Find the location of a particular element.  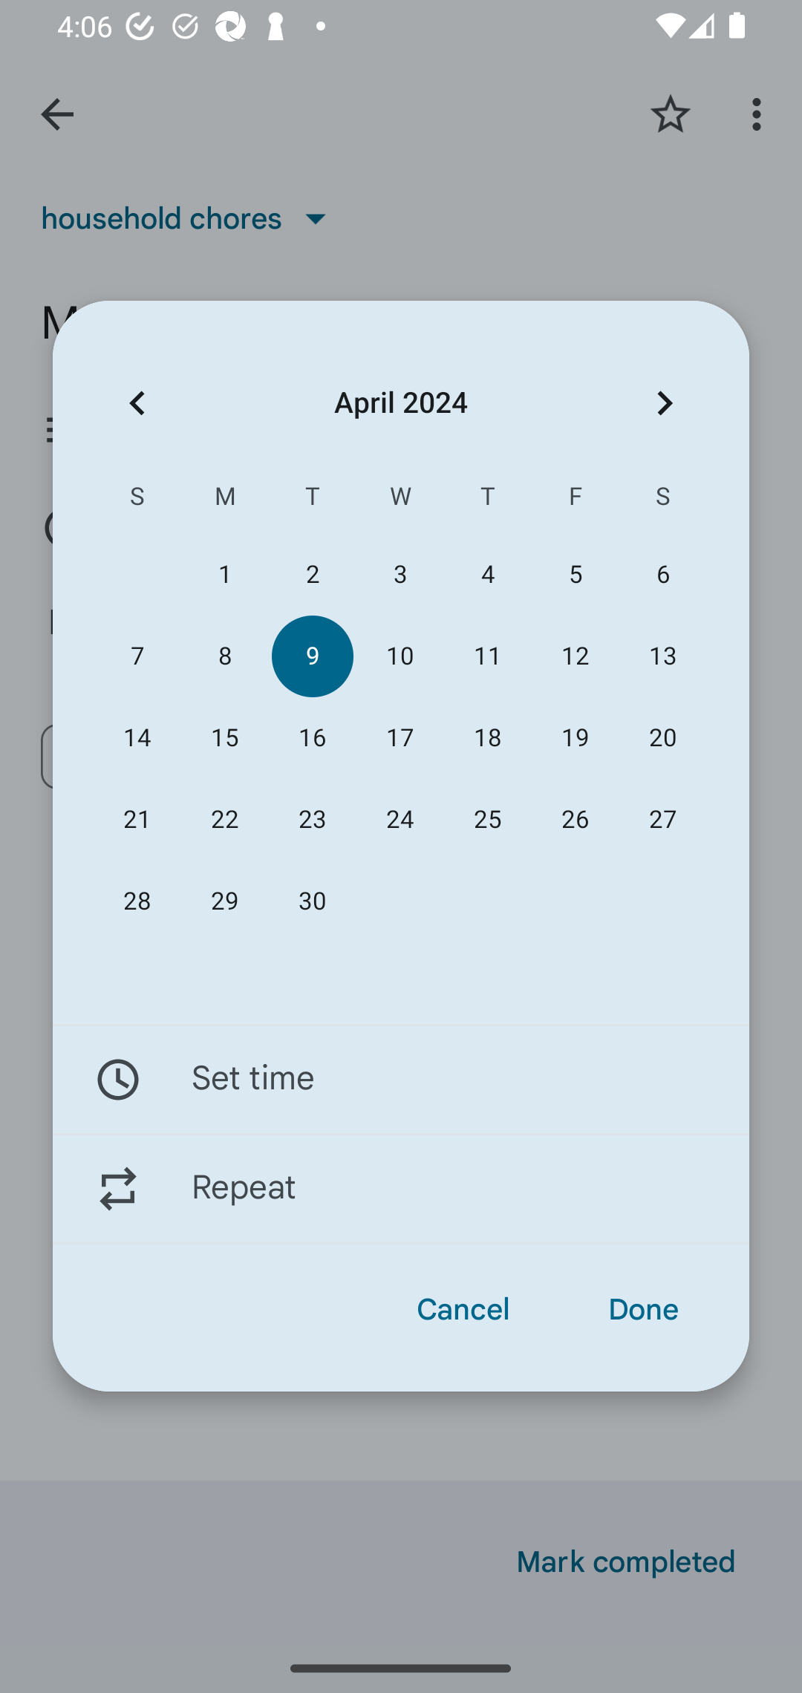

13 13 April 2024 is located at coordinates (662, 656).